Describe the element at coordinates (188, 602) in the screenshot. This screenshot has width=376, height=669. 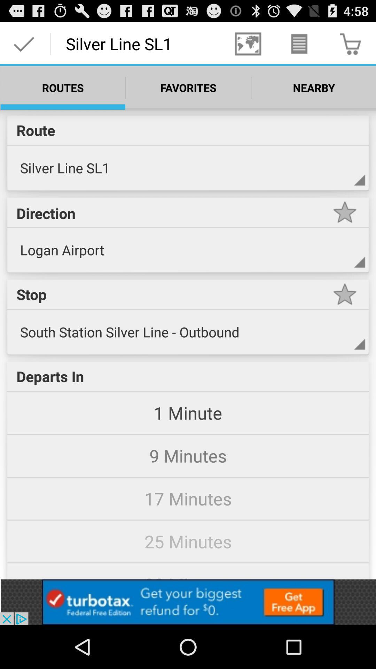
I see `advertisement button` at that location.